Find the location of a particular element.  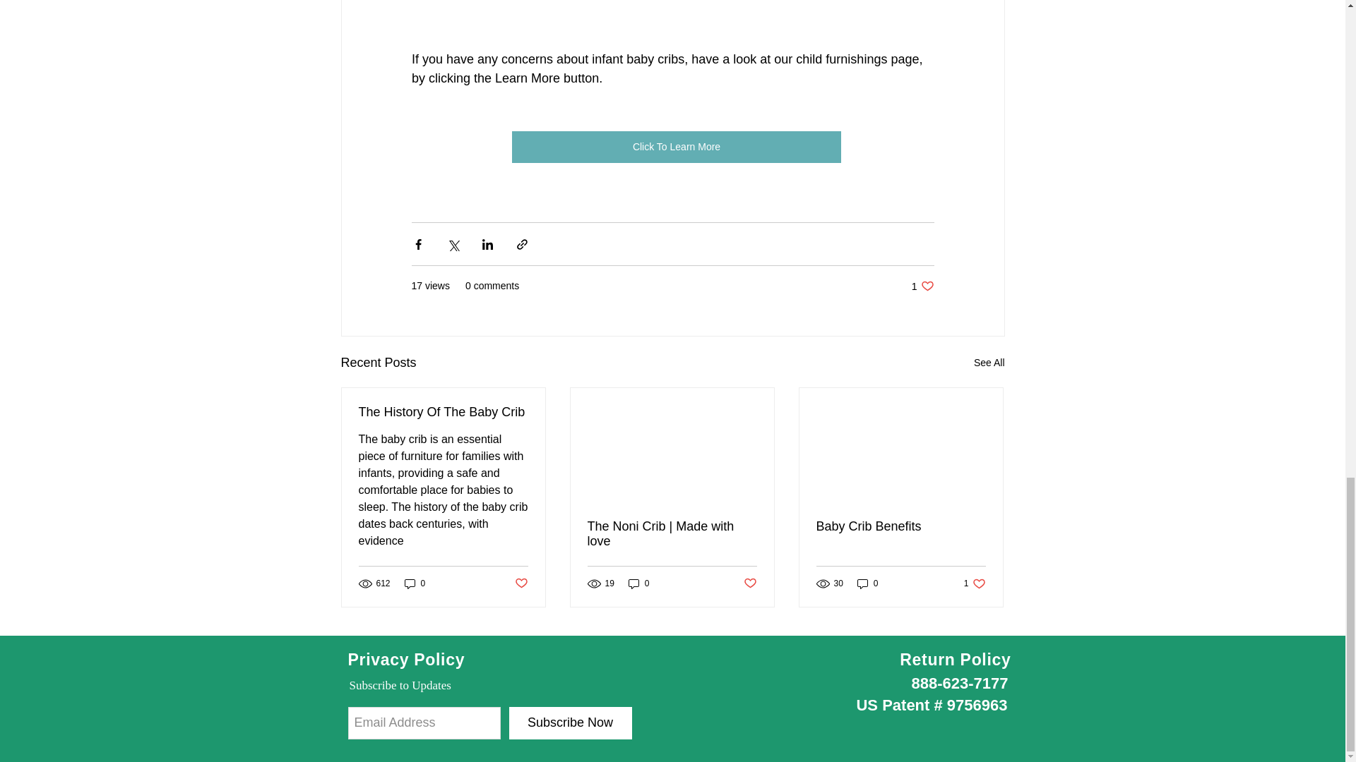

0 is located at coordinates (638, 583).